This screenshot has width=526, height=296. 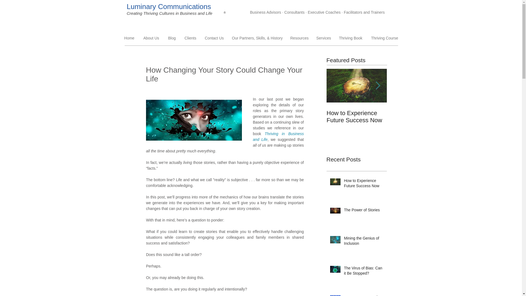 I want to click on Luminary Communications, so click(x=169, y=7).